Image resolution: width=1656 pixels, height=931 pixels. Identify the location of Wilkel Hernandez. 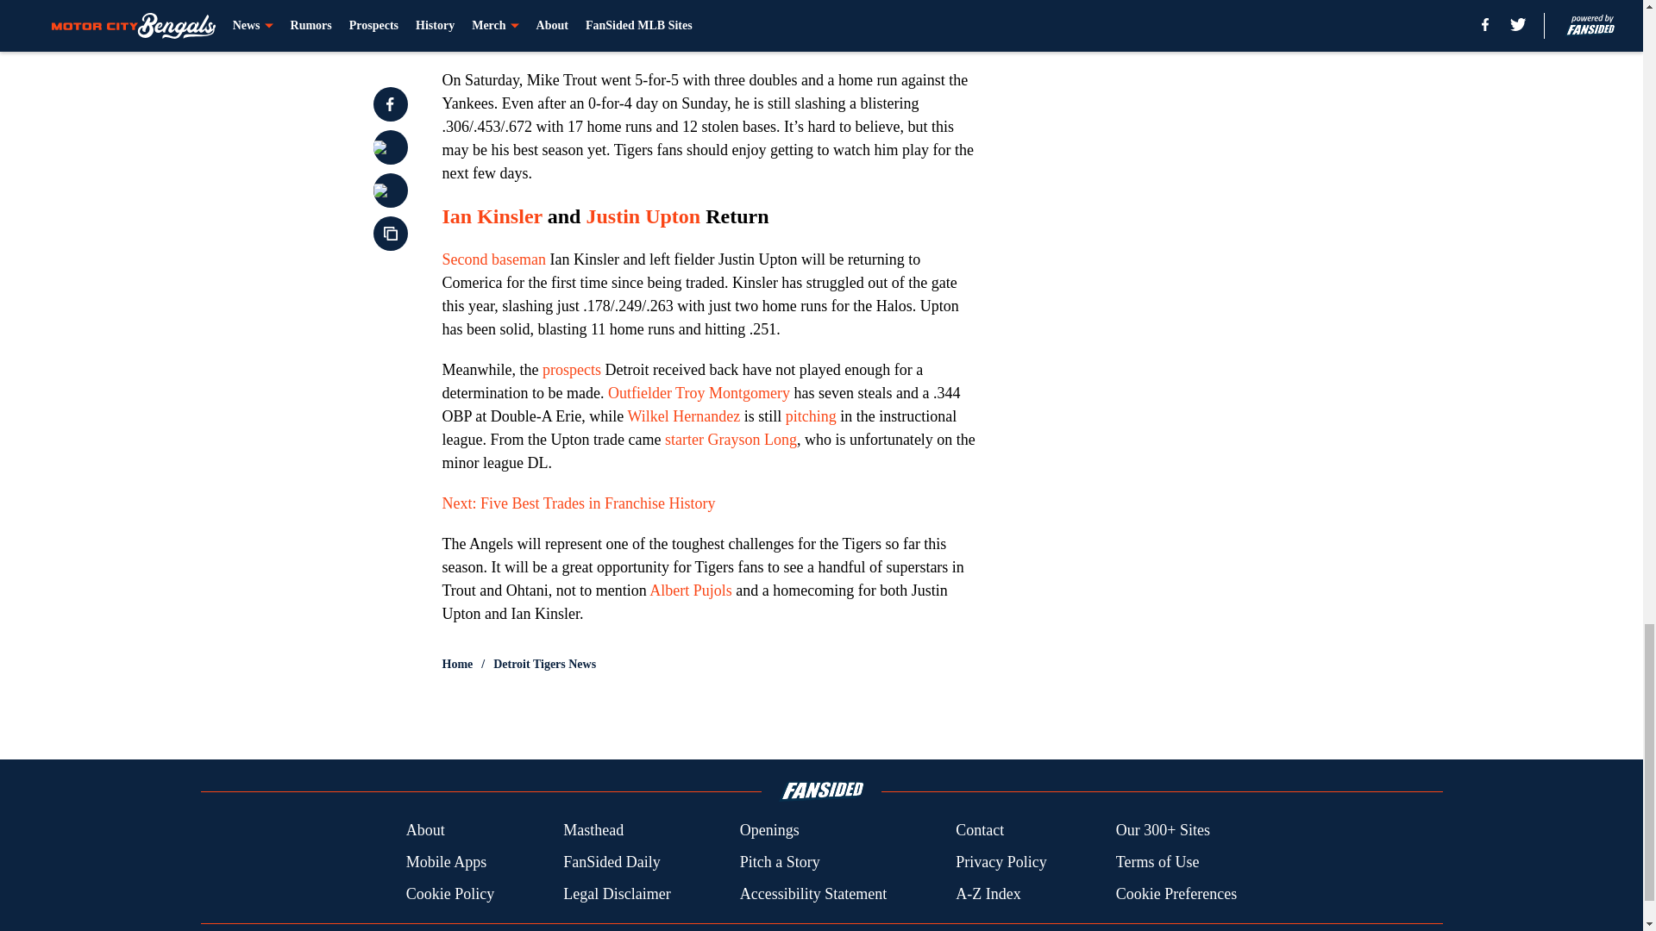
(683, 416).